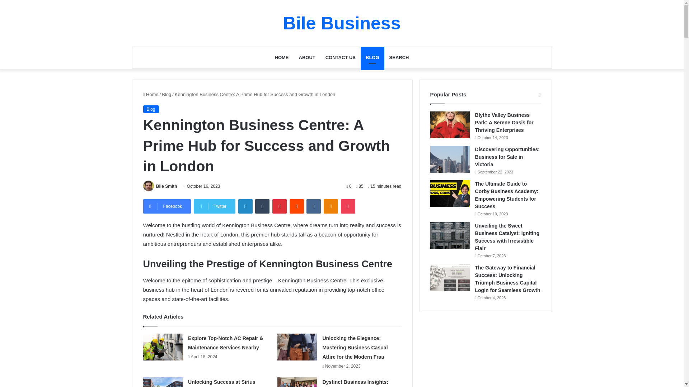  I want to click on Odnoklassniki, so click(331, 206).